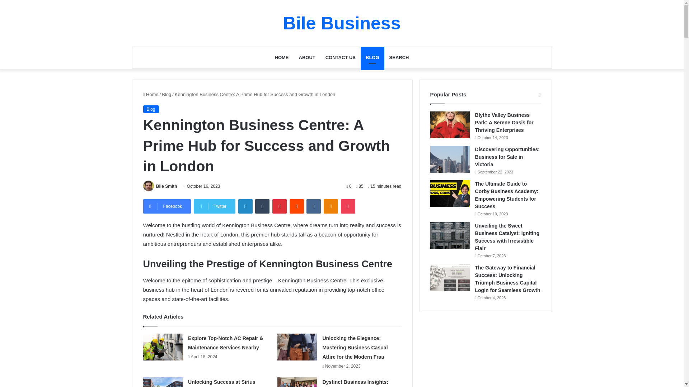  I want to click on Odnoklassniki, so click(331, 206).